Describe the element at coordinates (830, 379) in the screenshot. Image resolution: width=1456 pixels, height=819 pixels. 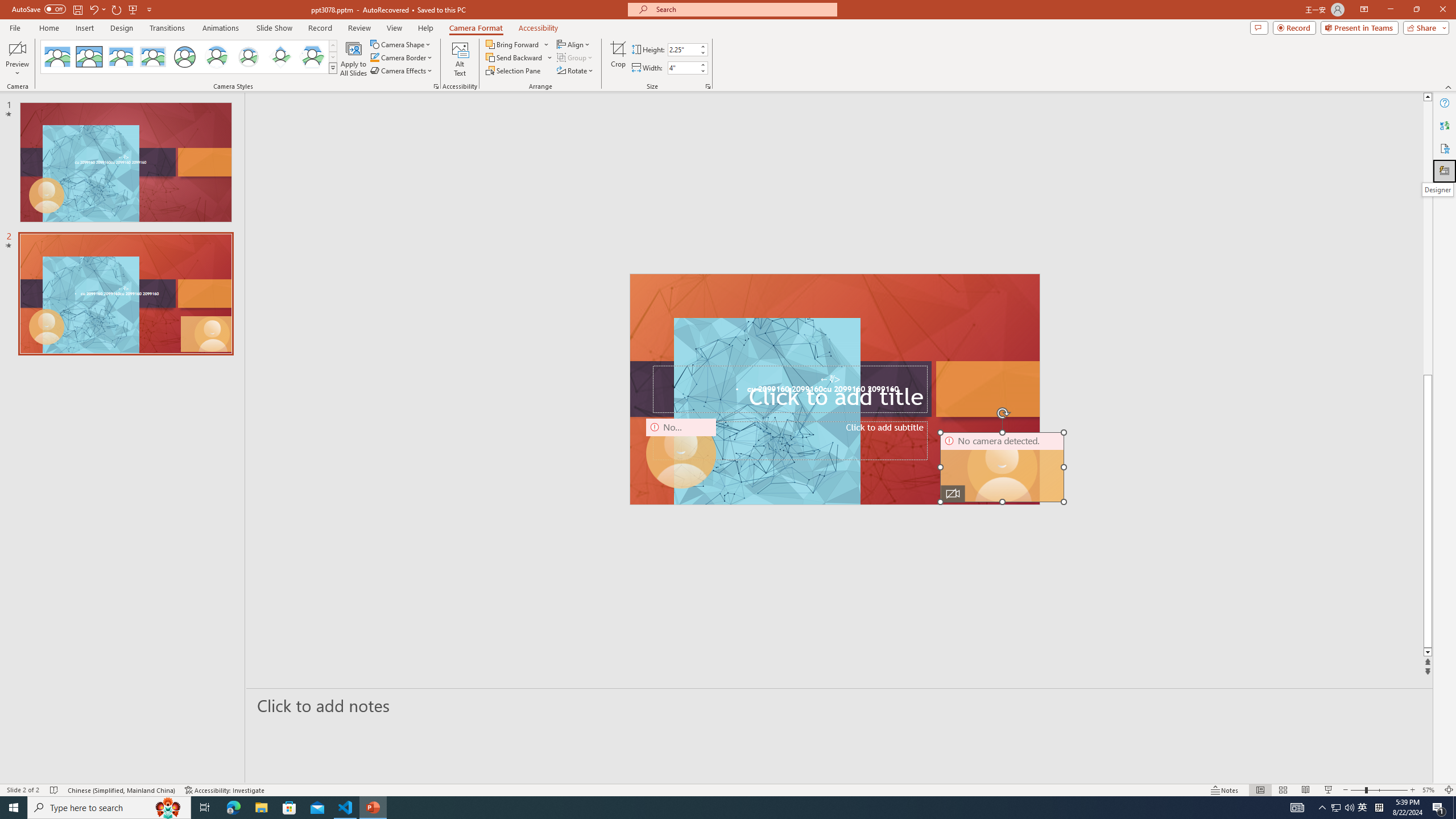
I see `TextBox 7` at that location.